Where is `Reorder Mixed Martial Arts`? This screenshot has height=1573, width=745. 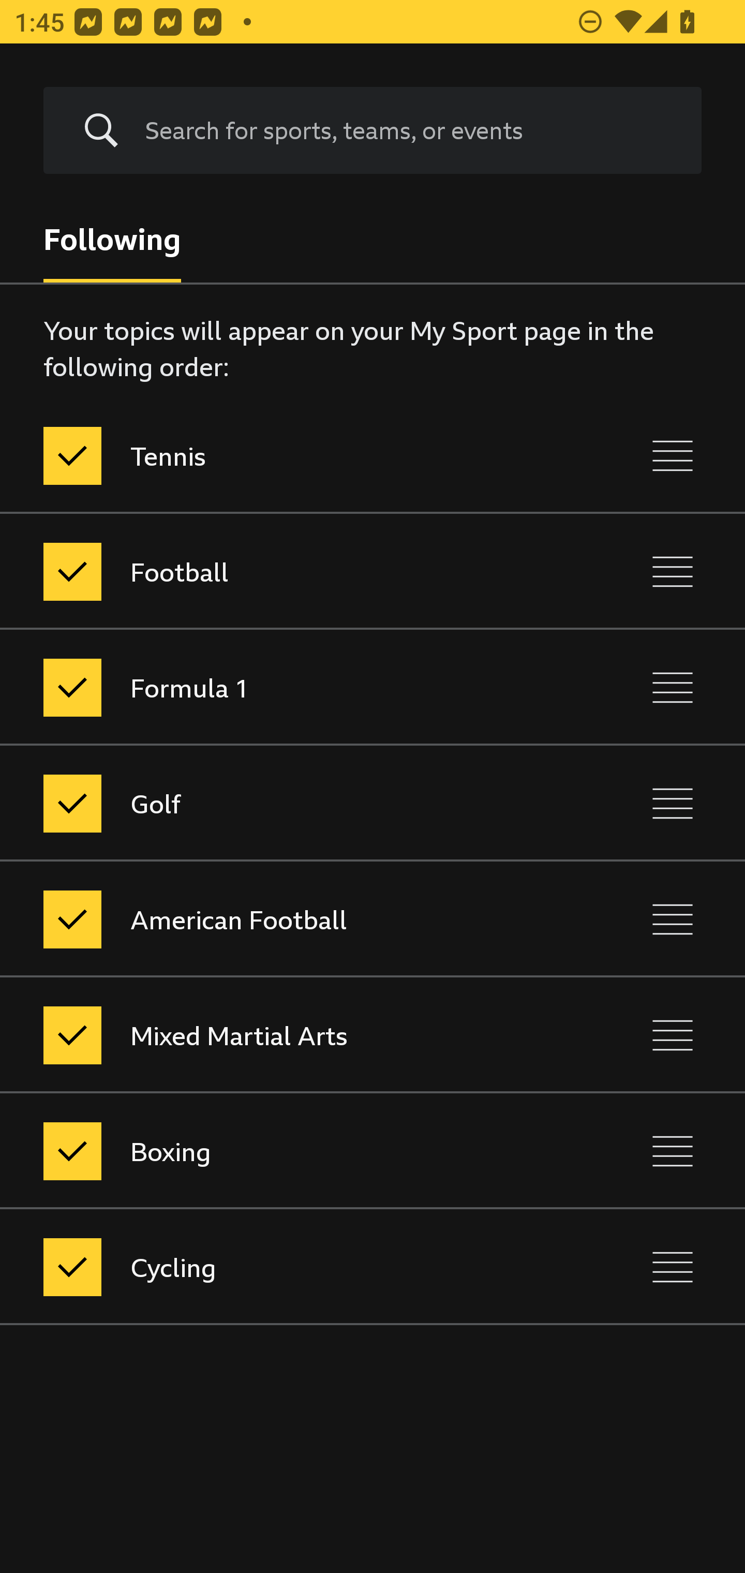
Reorder Mixed Martial Arts is located at coordinates (673, 1035).